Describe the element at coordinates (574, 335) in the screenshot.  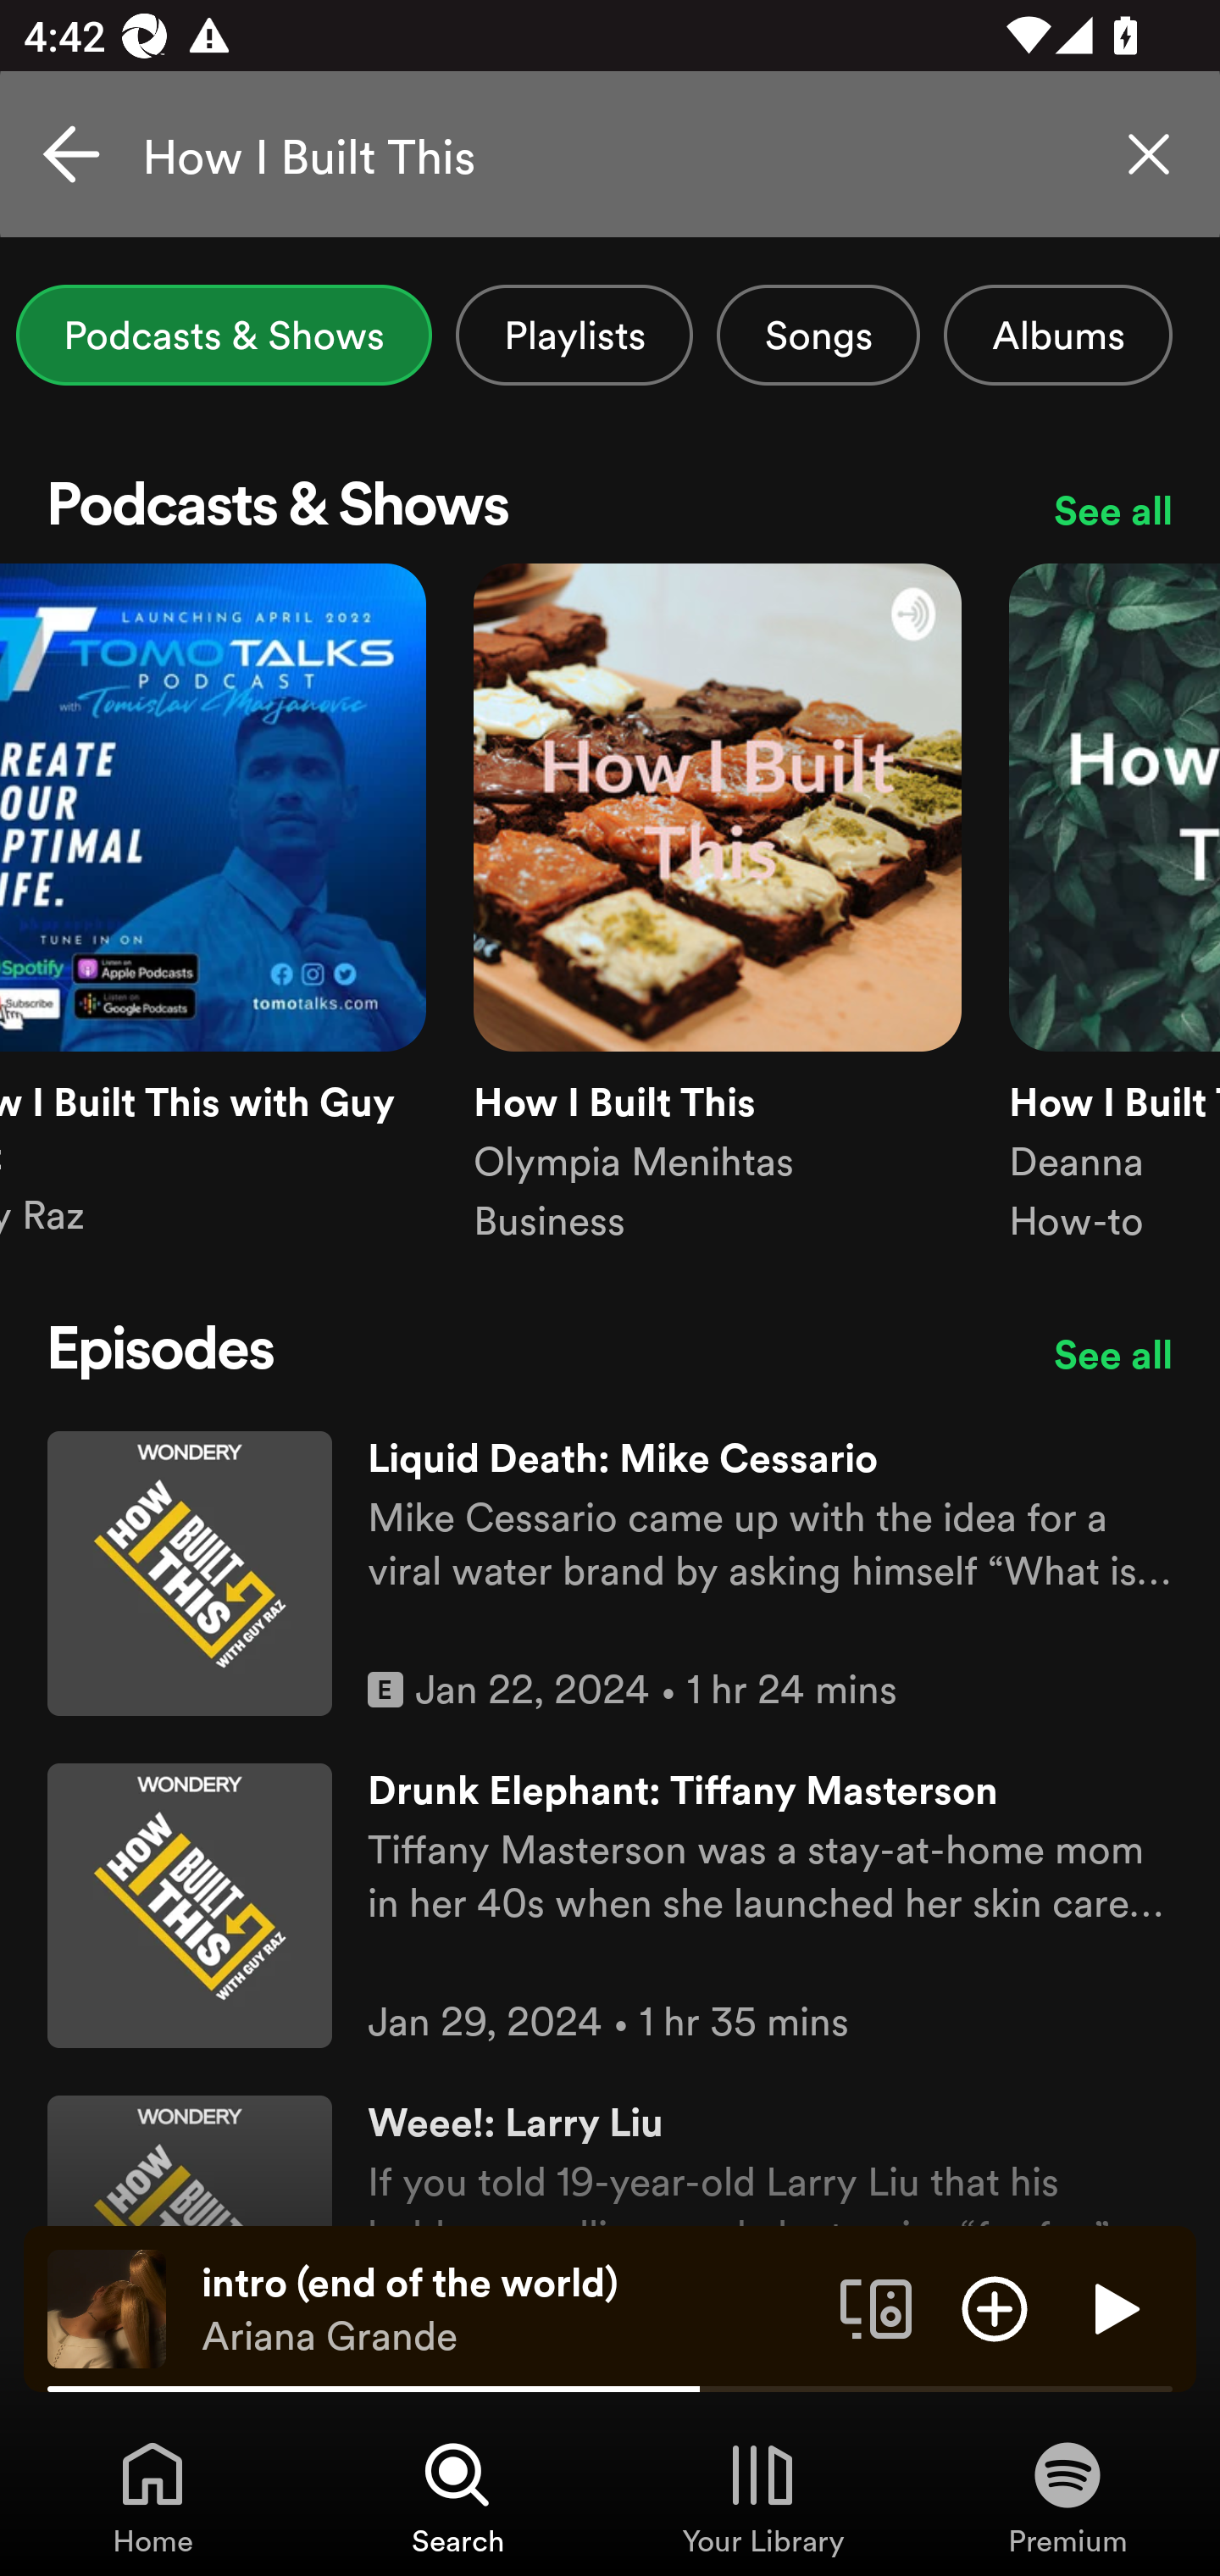
I see `Playlists` at that location.